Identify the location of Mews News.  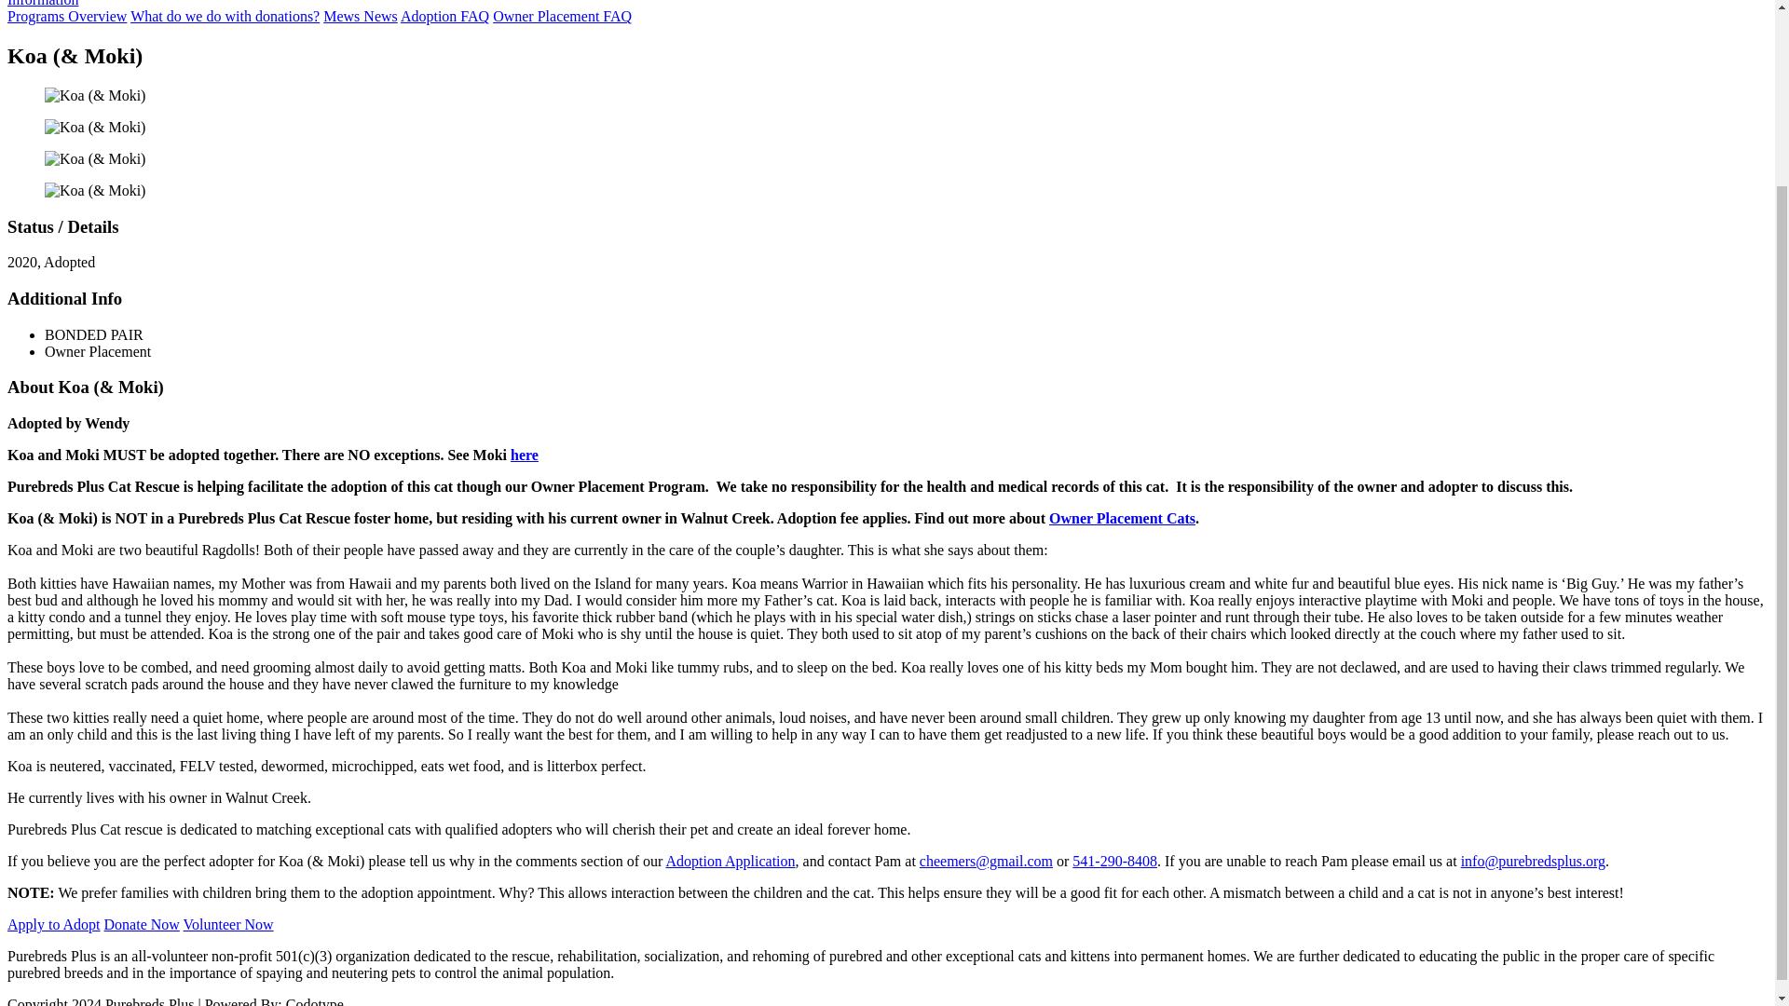
(360, 15).